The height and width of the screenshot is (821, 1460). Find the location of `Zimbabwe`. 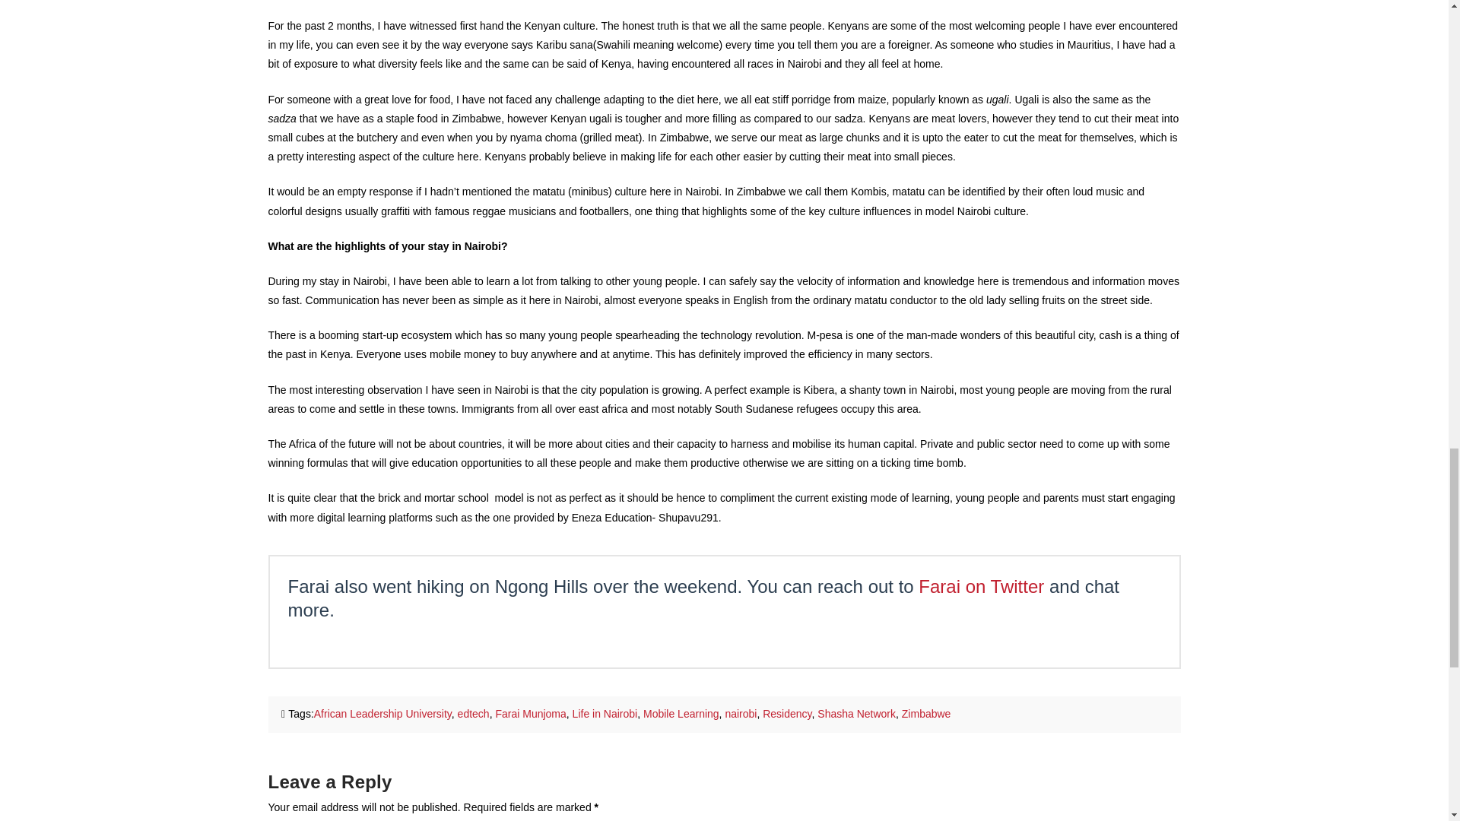

Zimbabwe is located at coordinates (926, 713).